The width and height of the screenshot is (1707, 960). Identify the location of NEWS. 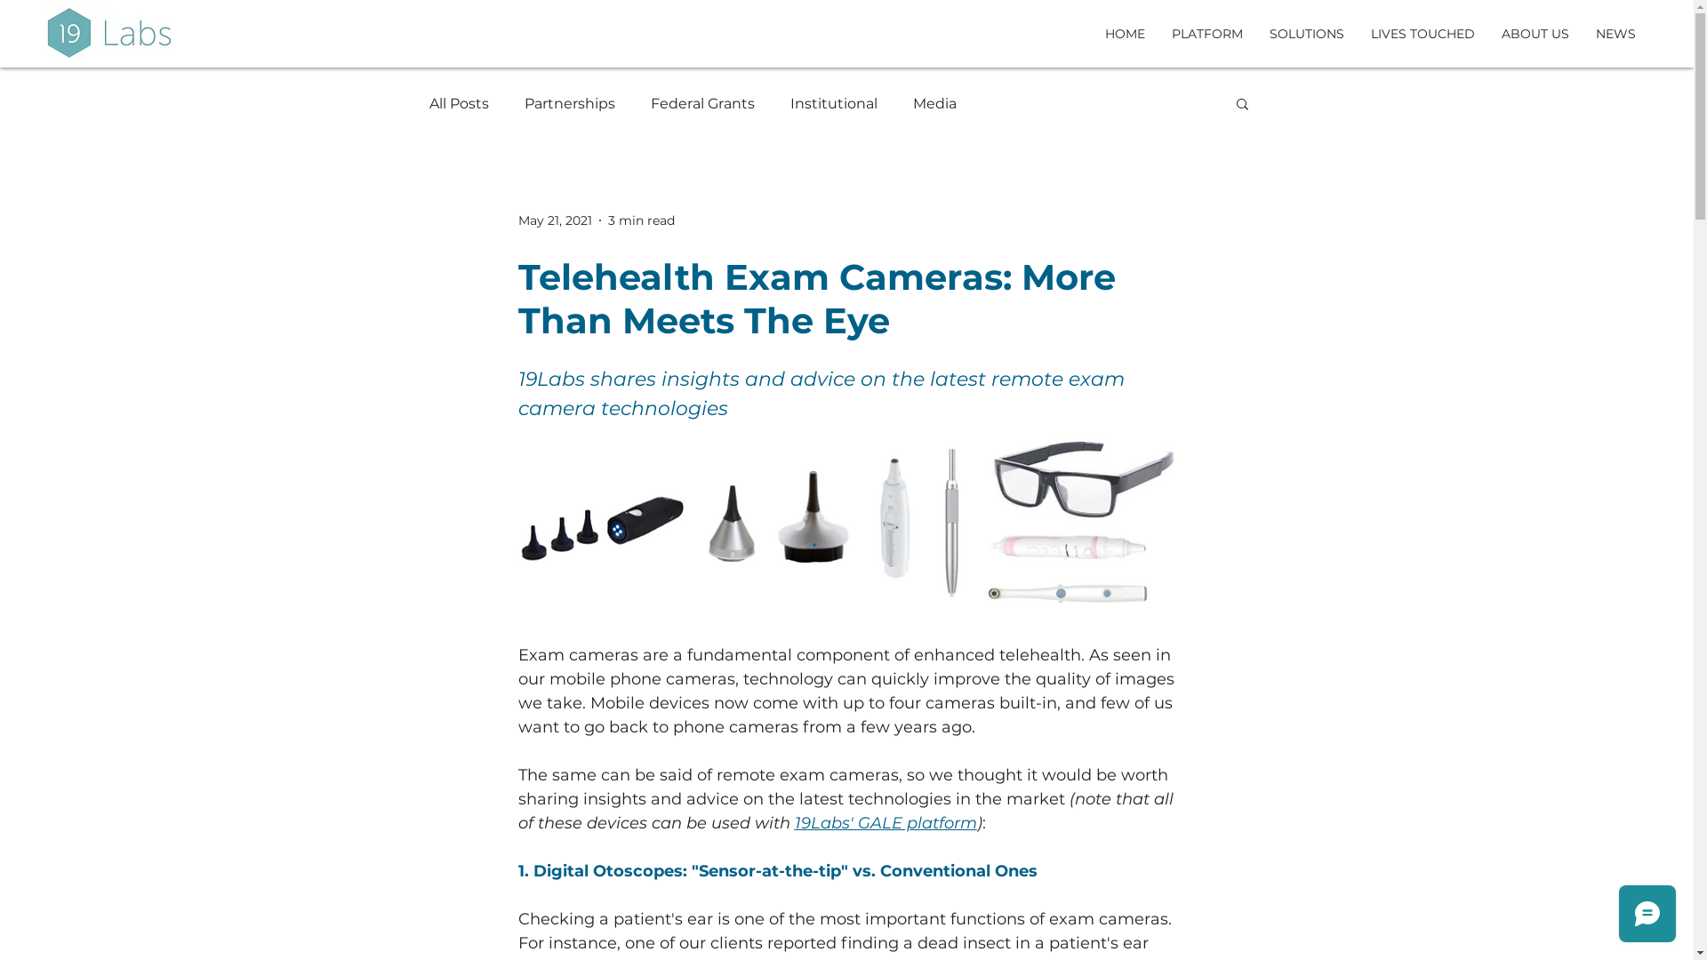
(1616, 34).